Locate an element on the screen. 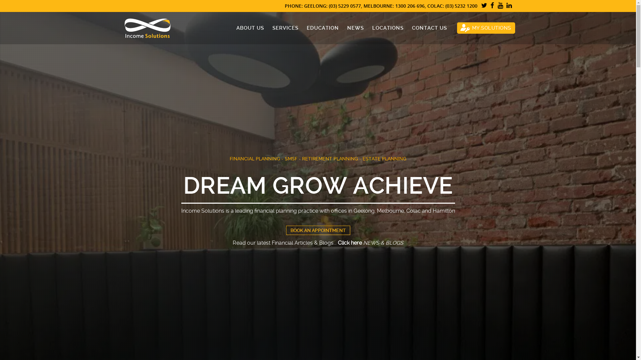  SERVICES is located at coordinates (281, 28).